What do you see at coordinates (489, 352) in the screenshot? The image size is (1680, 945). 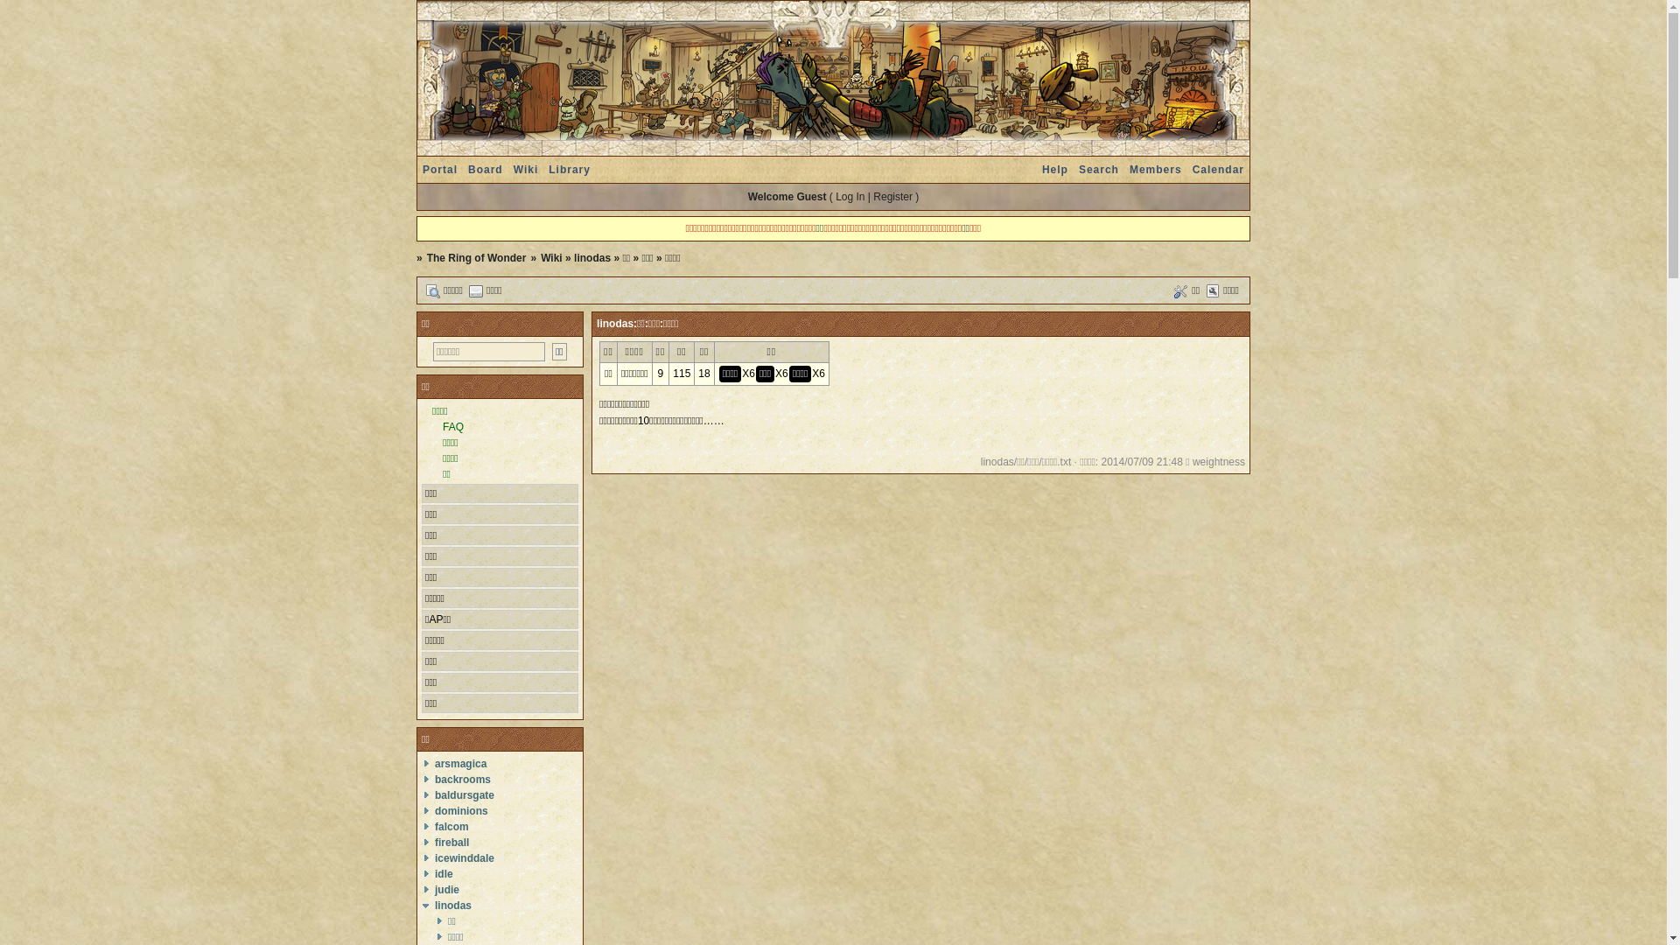 I see `[F]` at bounding box center [489, 352].